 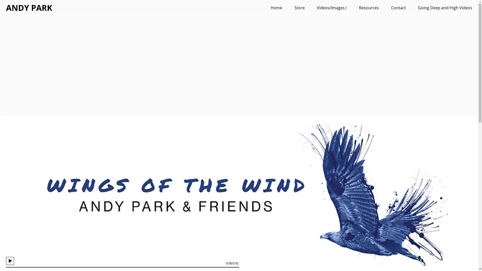 I want to click on Play, so click(x=10, y=261).